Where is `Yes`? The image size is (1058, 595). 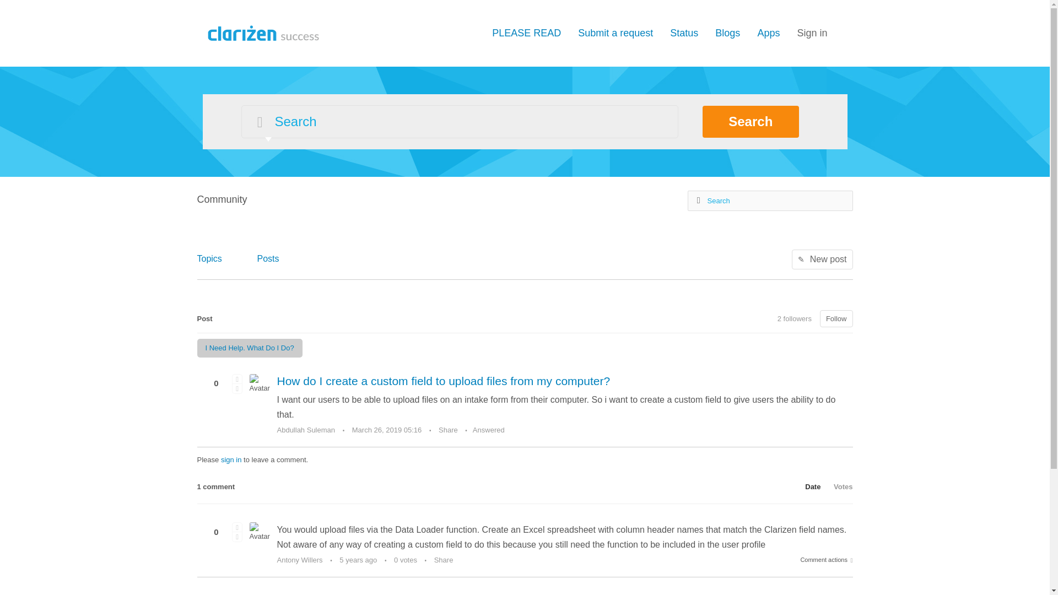
Yes is located at coordinates (237, 527).